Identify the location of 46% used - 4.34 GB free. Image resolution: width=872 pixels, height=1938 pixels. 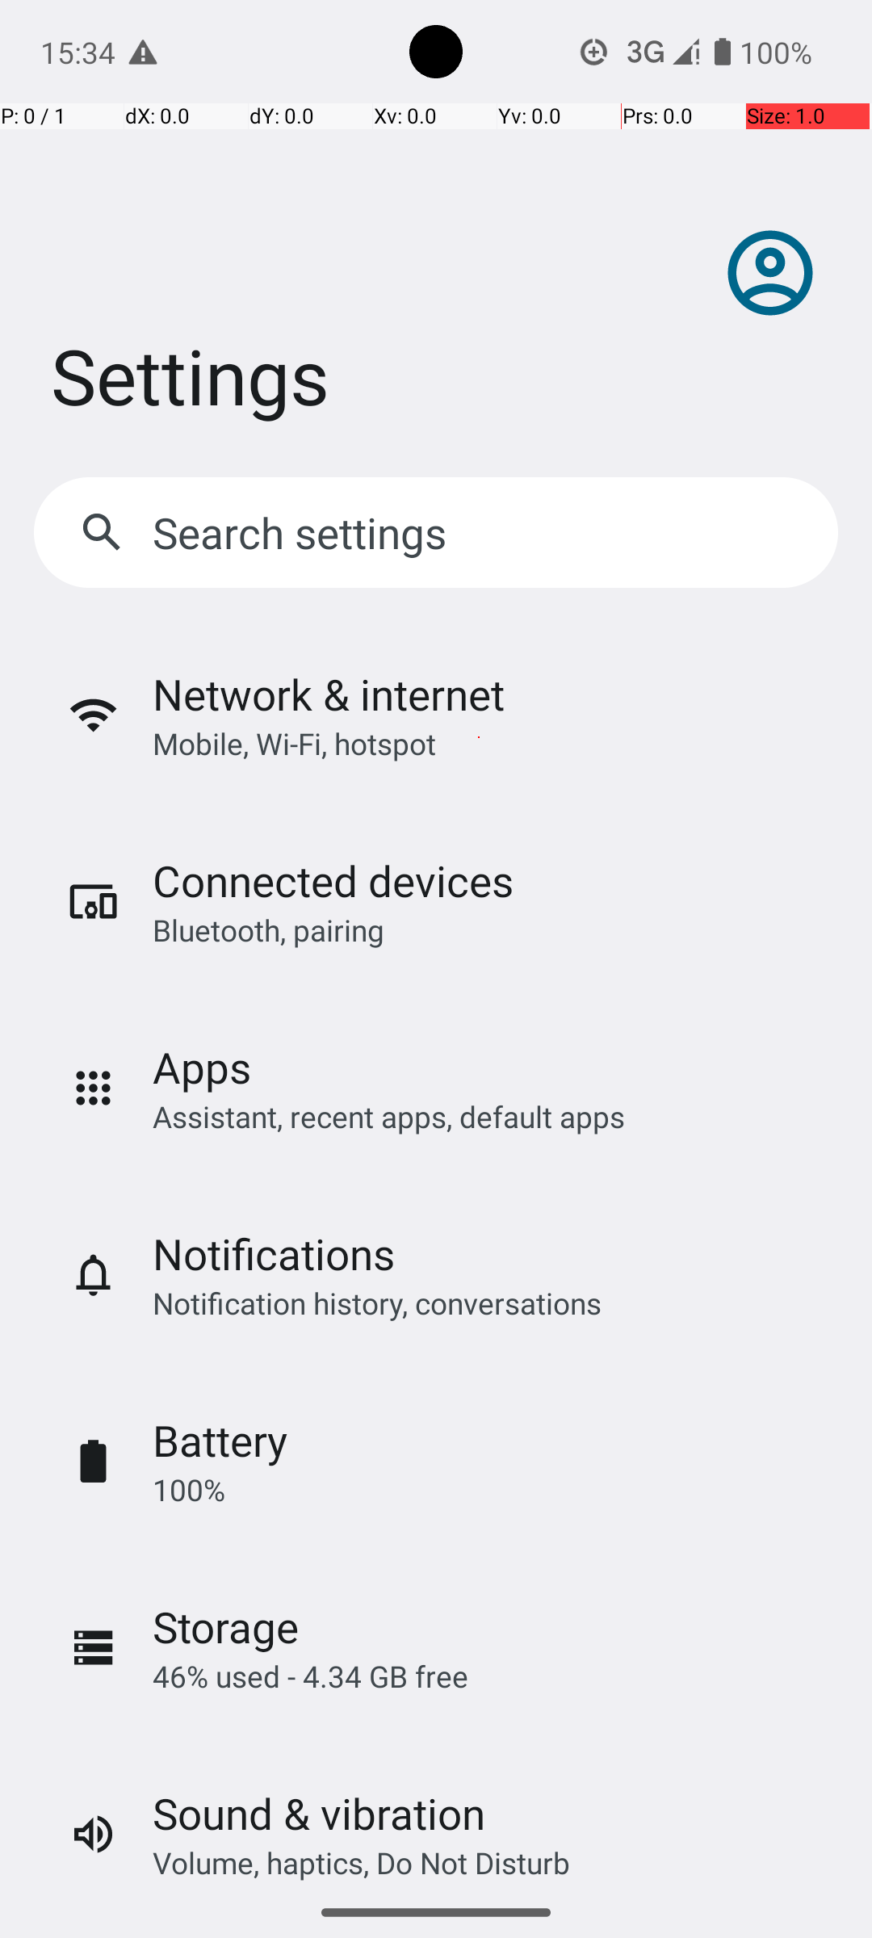
(310, 1676).